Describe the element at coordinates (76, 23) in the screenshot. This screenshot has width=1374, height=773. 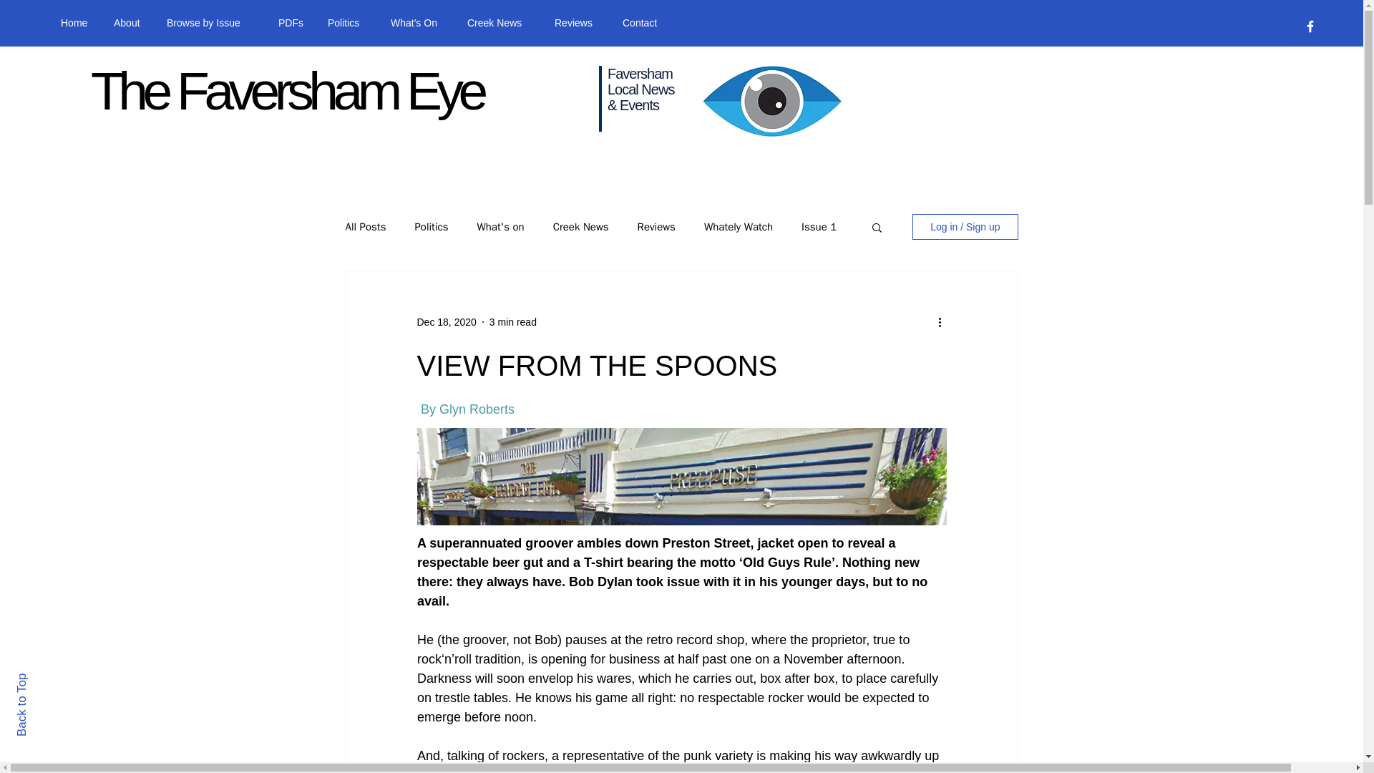
I see `Home` at that location.